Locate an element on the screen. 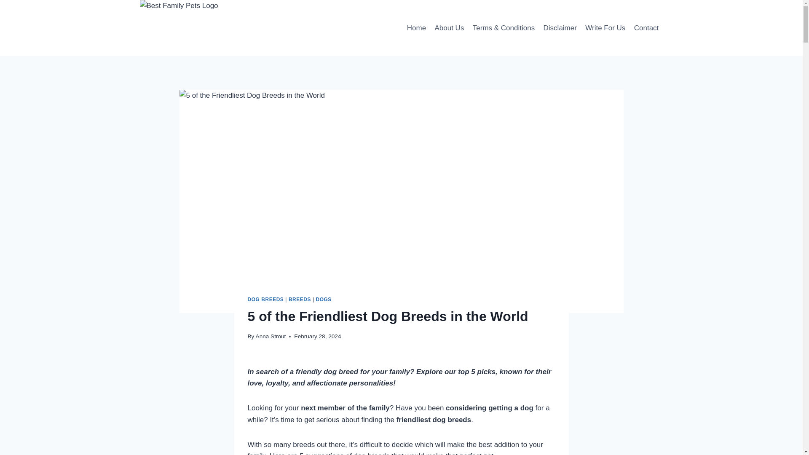 The width and height of the screenshot is (809, 455). Write For Us is located at coordinates (605, 28).